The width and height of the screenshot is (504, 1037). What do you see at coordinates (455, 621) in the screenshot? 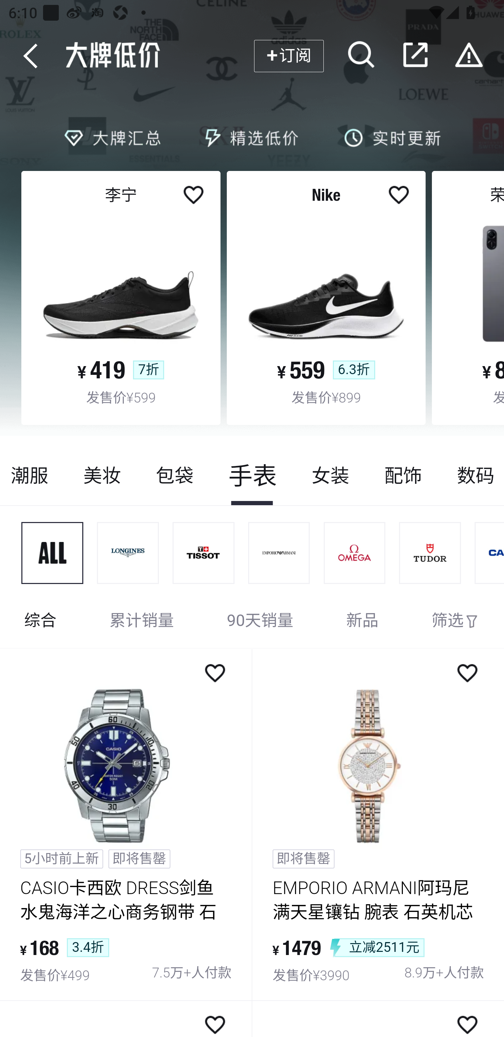
I see `筛选 resize,w_750` at bounding box center [455, 621].